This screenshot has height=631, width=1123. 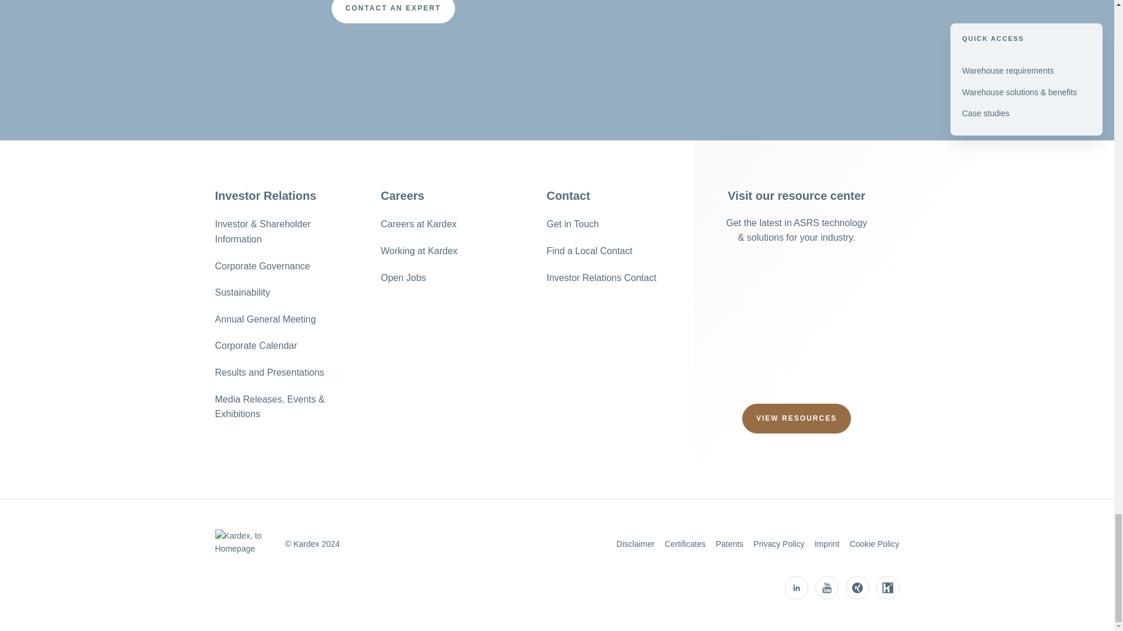 I want to click on Kardex, to Homepage, so click(x=247, y=542).